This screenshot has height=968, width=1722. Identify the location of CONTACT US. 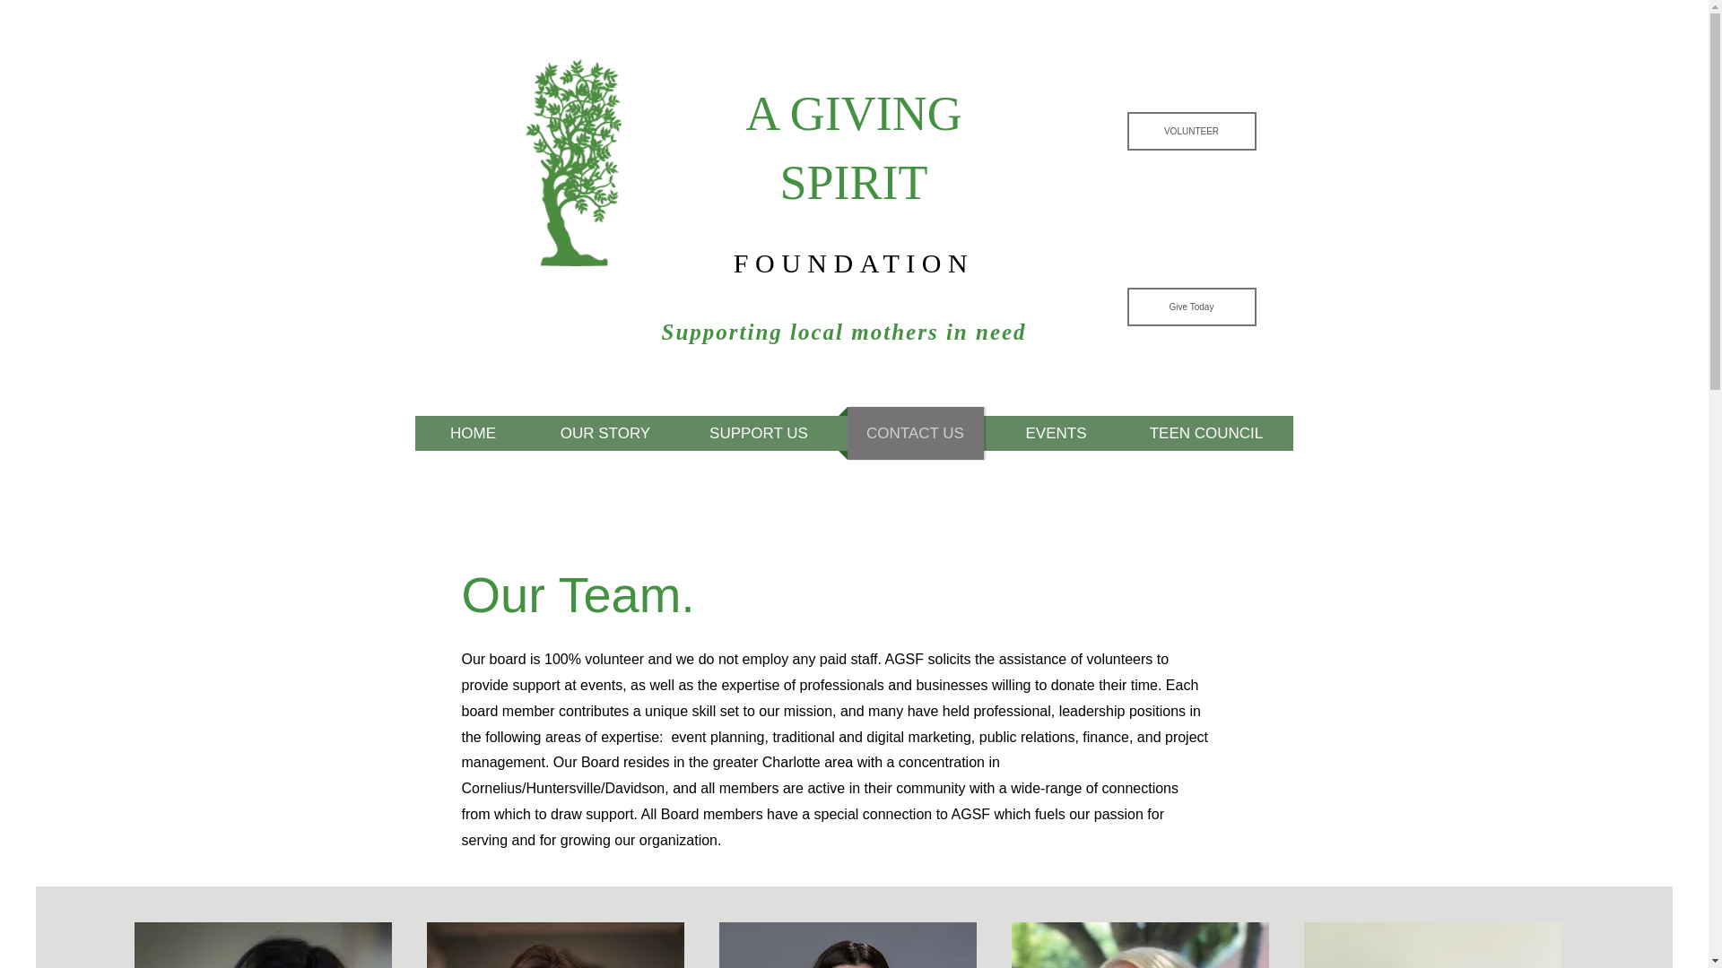
(914, 433).